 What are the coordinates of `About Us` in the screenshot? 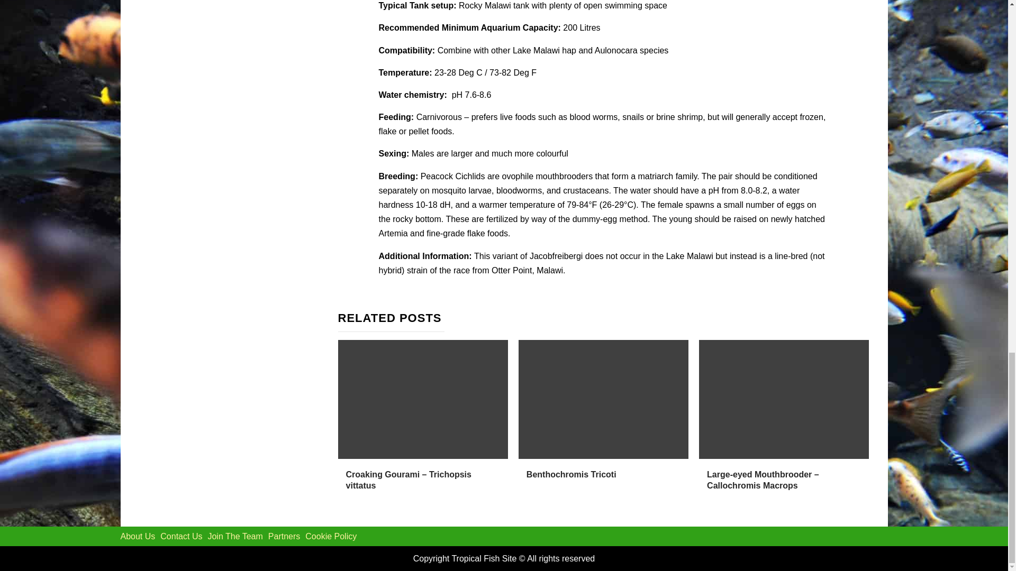 It's located at (138, 536).